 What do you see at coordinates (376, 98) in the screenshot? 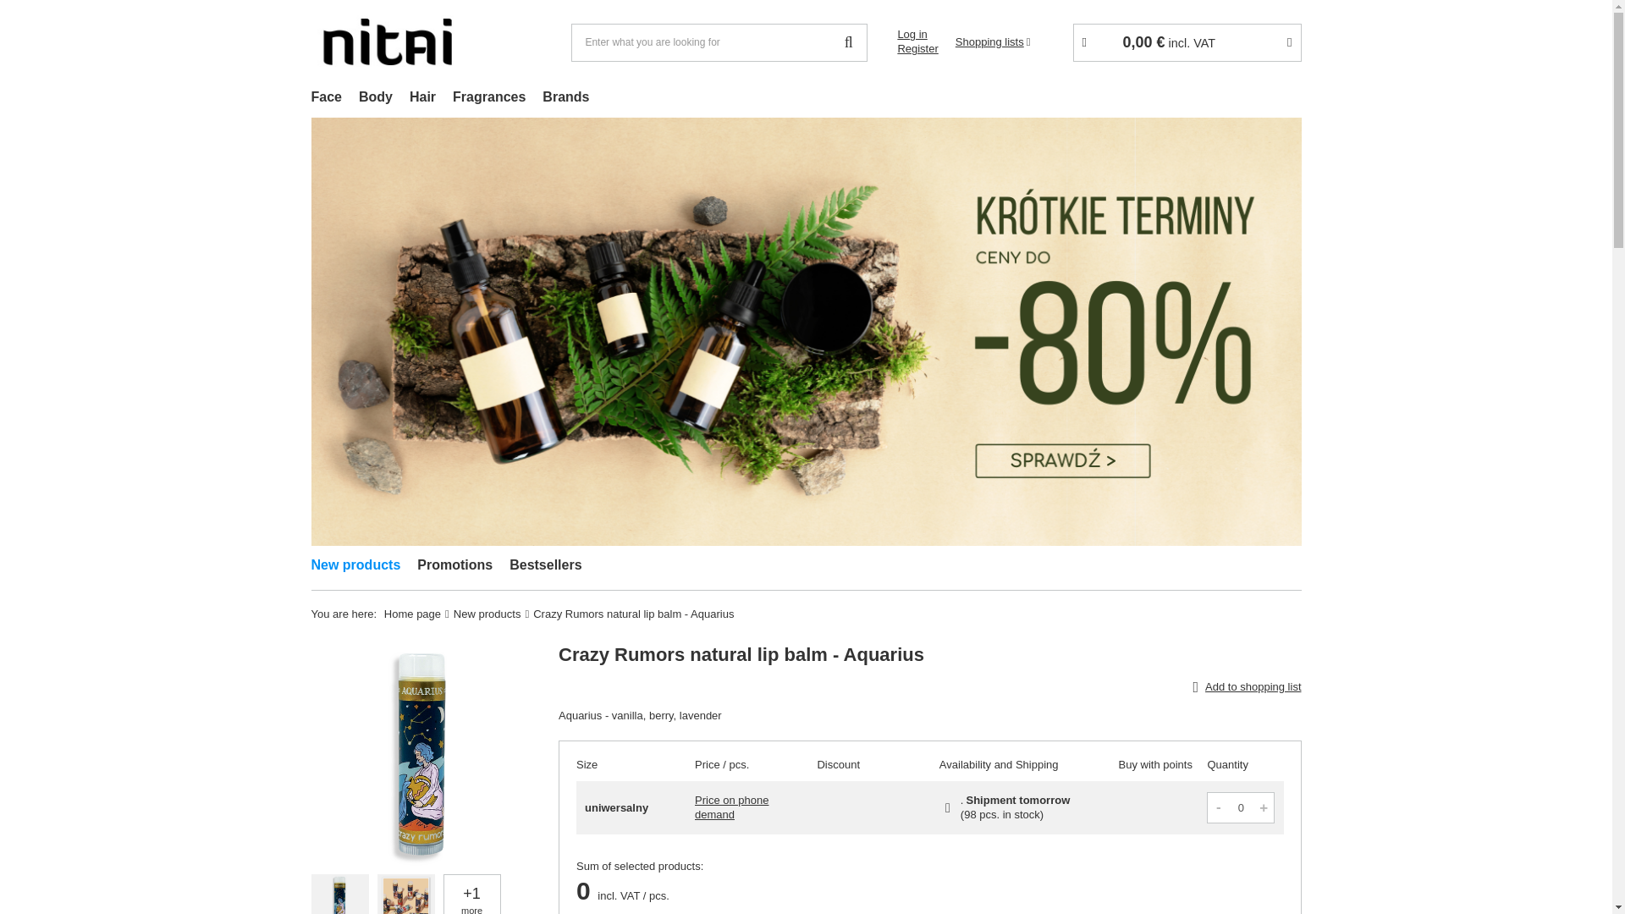
I see `Body` at bounding box center [376, 98].